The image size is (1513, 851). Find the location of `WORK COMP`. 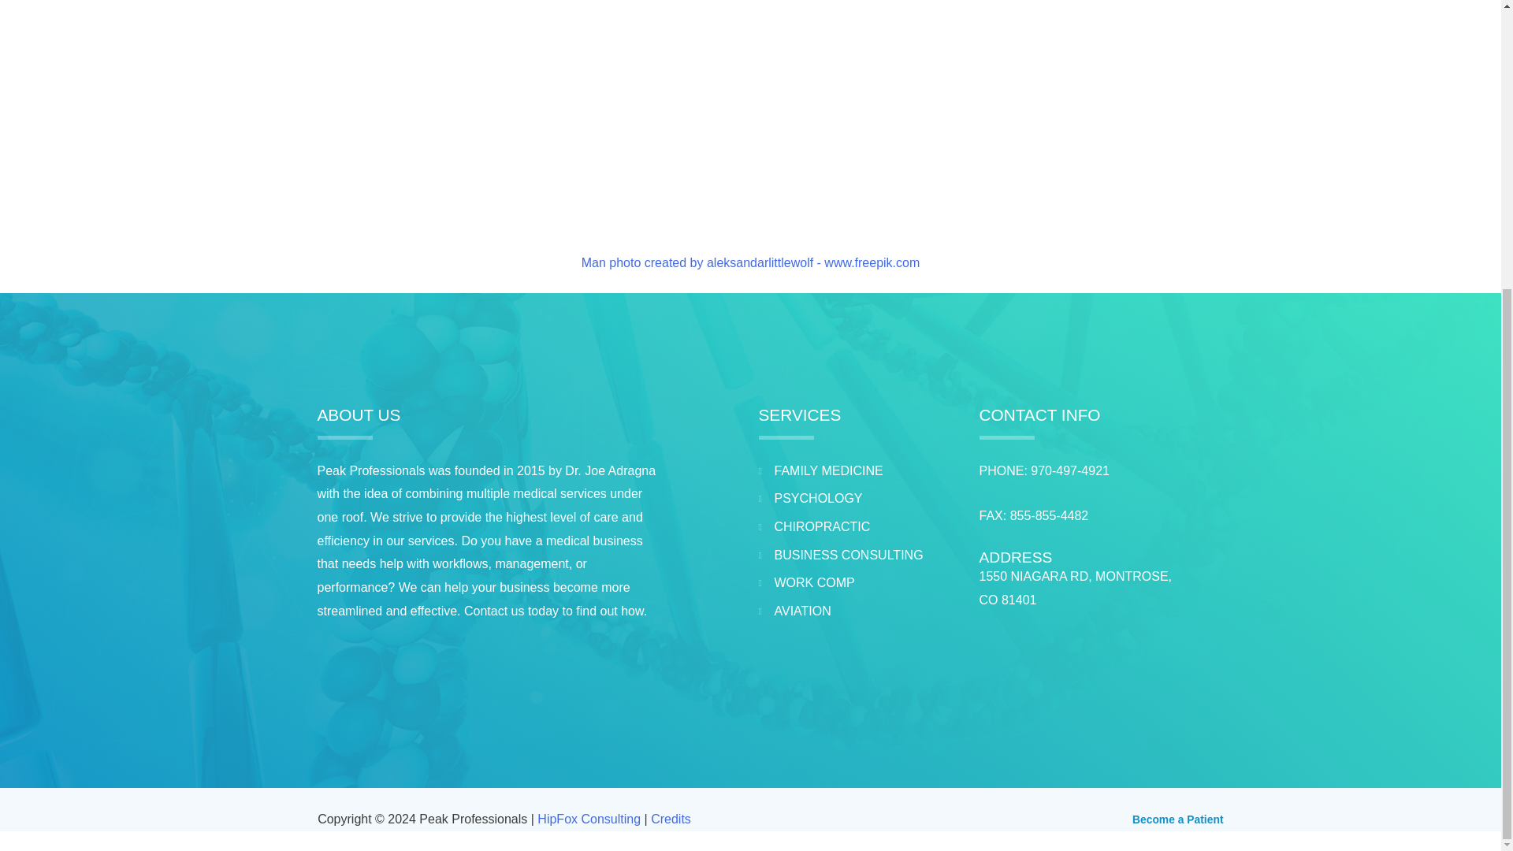

WORK COMP is located at coordinates (860, 582).